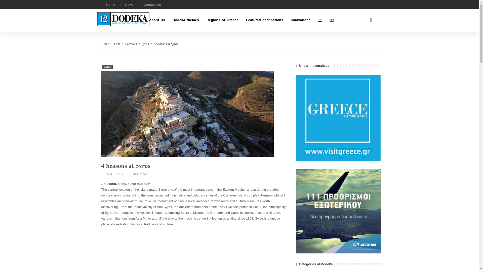 Image resolution: width=483 pixels, height=271 pixels. What do you see at coordinates (152, 5) in the screenshot?
I see `Contact us` at bounding box center [152, 5].